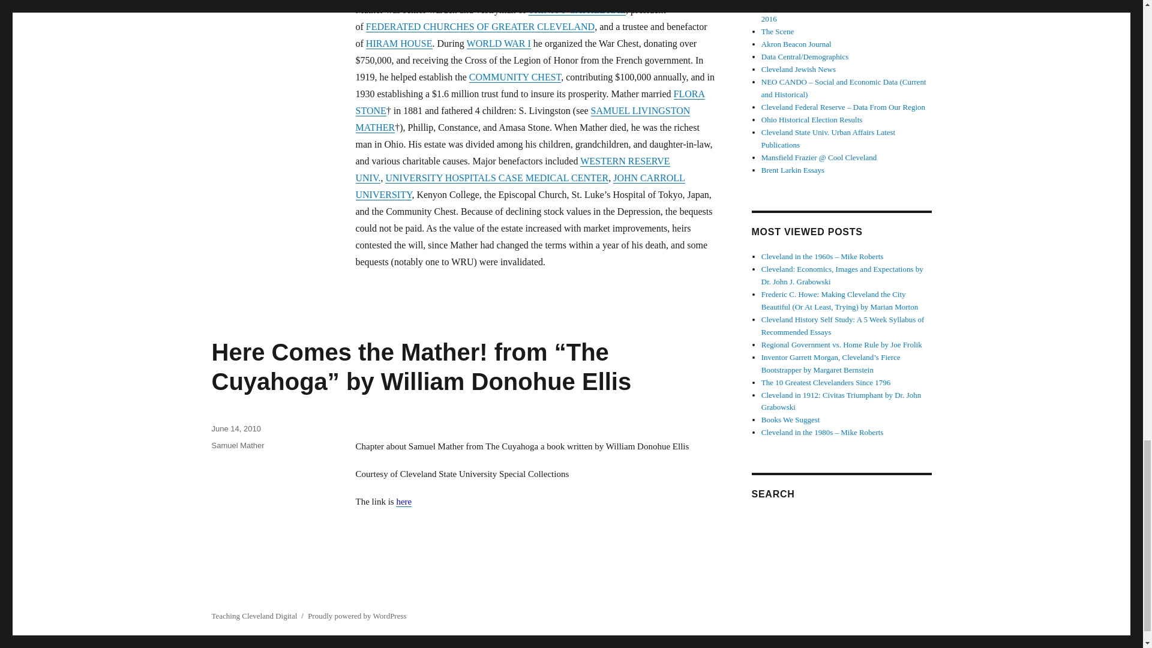 The width and height of the screenshot is (1152, 648). What do you see at coordinates (400, 43) in the screenshot?
I see `HIRAM HOUSE` at bounding box center [400, 43].